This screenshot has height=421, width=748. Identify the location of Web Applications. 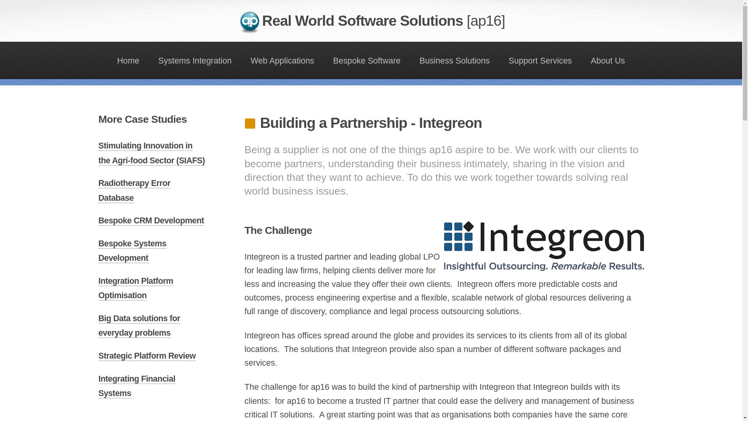
(282, 60).